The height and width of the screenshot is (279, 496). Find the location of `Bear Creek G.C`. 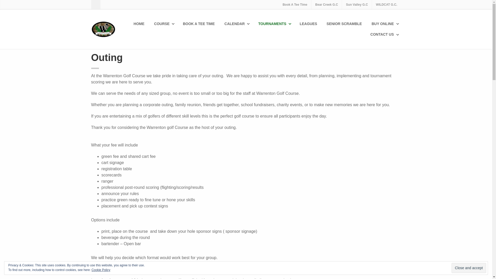

Bear Creek G.C is located at coordinates (327, 5).